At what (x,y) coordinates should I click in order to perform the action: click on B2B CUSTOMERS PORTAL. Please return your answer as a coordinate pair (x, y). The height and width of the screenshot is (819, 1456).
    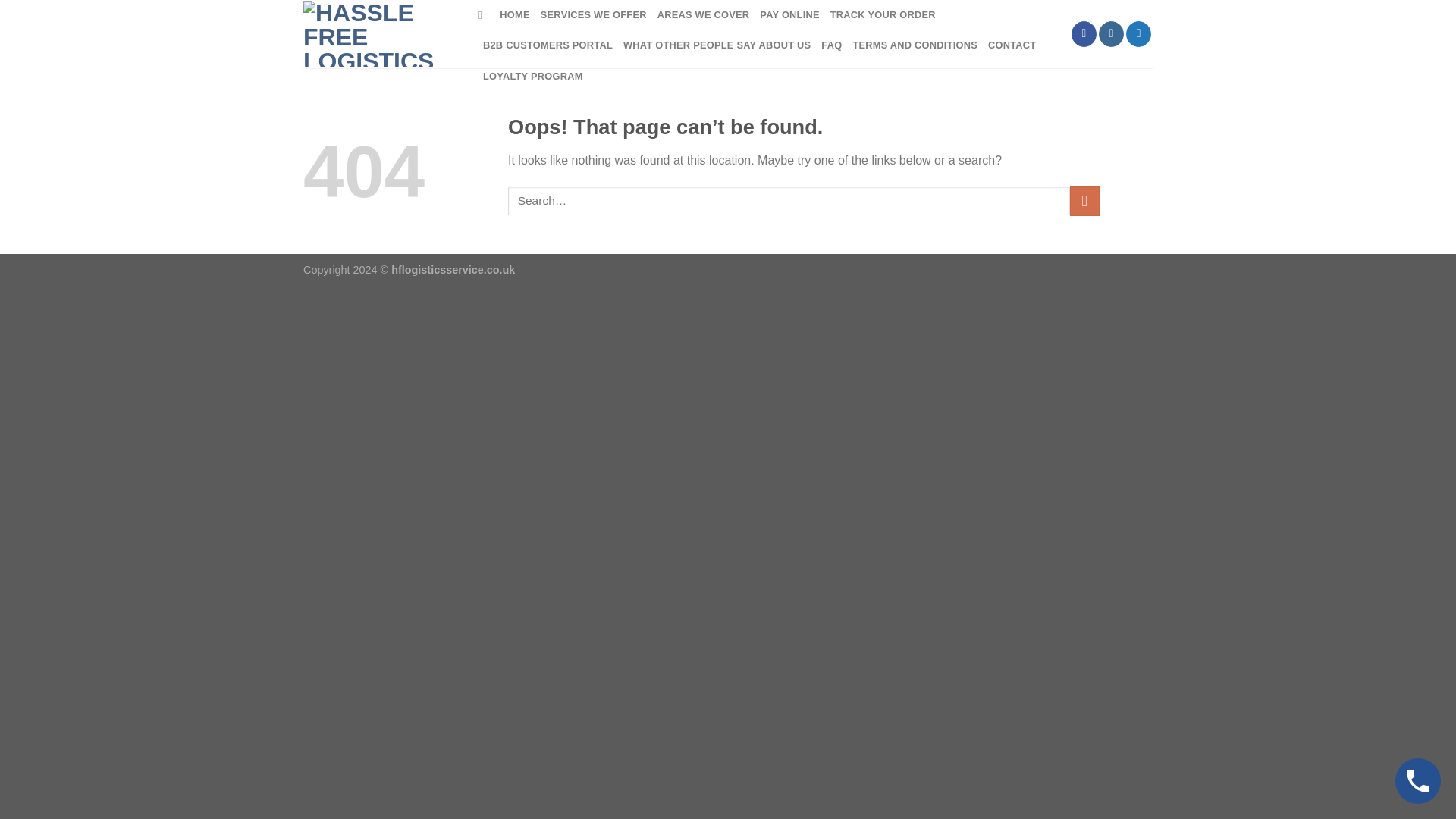
    Looking at the image, I should click on (548, 45).